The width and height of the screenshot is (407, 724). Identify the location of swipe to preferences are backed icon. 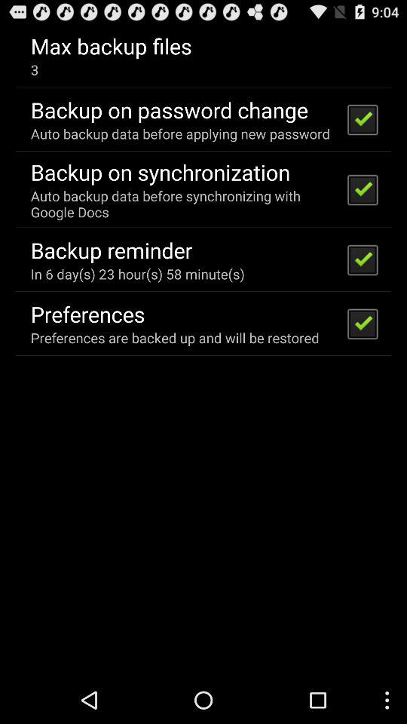
(175, 338).